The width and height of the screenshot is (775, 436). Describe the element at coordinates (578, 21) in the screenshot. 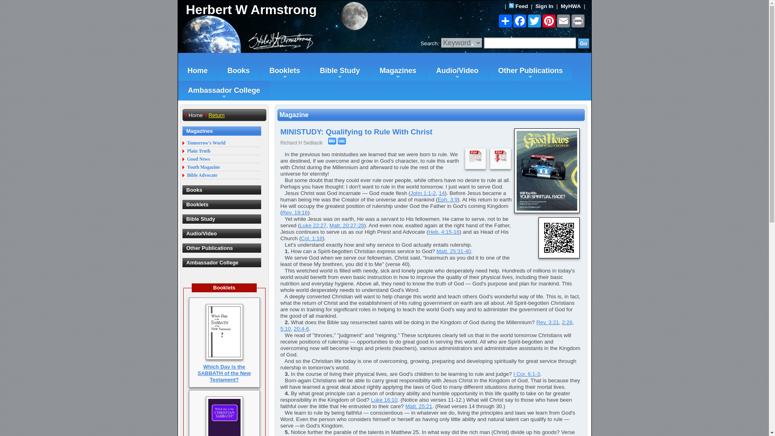

I see `Print` at that location.